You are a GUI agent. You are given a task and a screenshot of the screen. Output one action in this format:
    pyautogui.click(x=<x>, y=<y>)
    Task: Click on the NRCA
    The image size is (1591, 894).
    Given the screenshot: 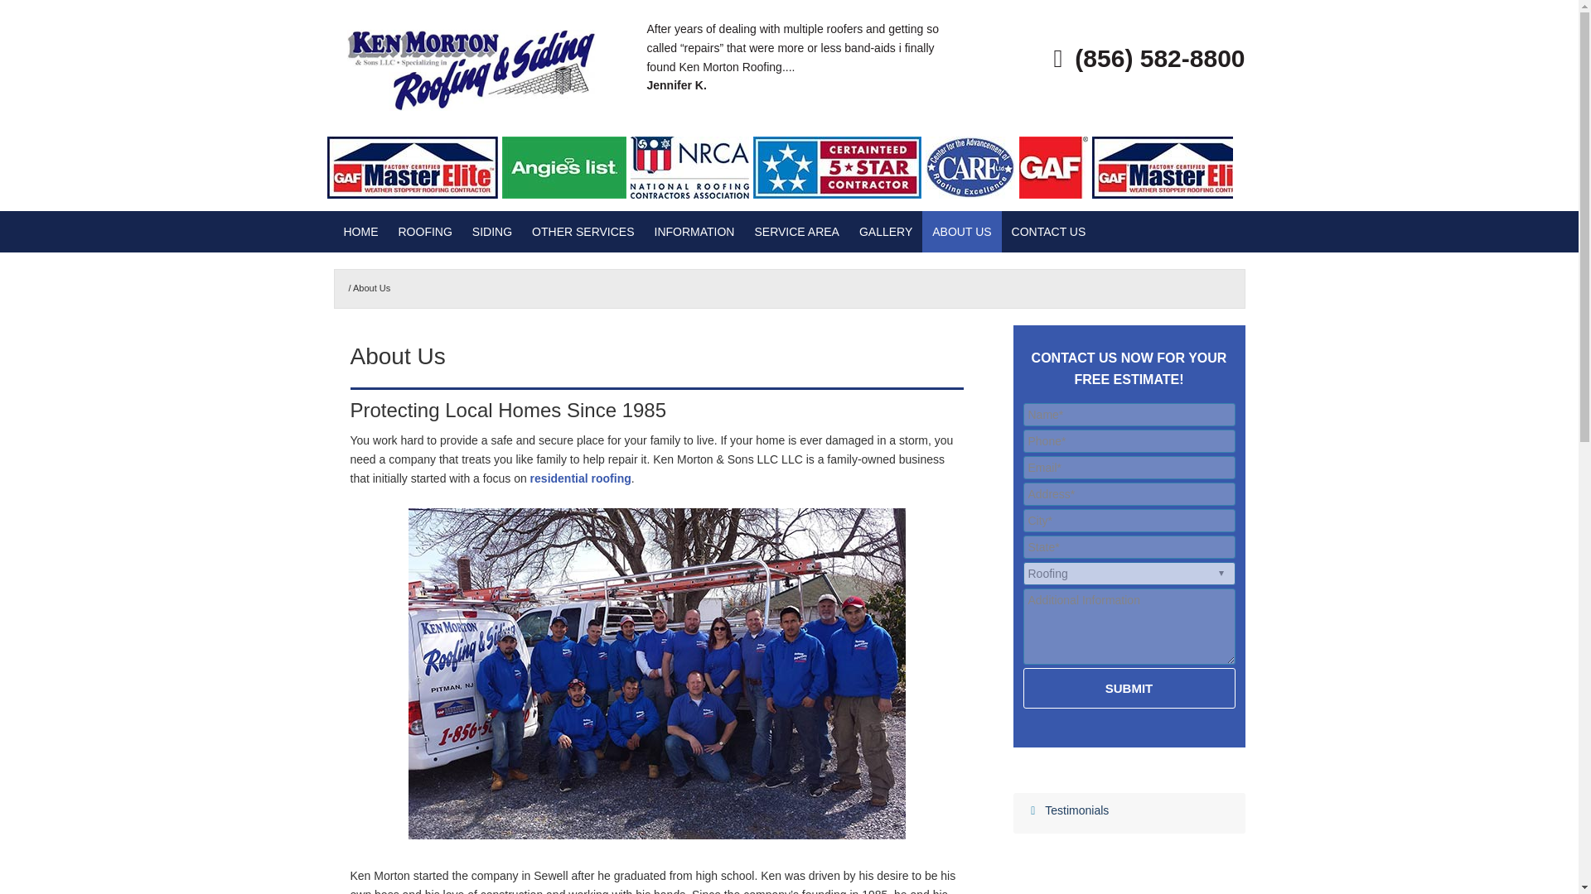 What is the action you would take?
    pyautogui.click(x=691, y=194)
    